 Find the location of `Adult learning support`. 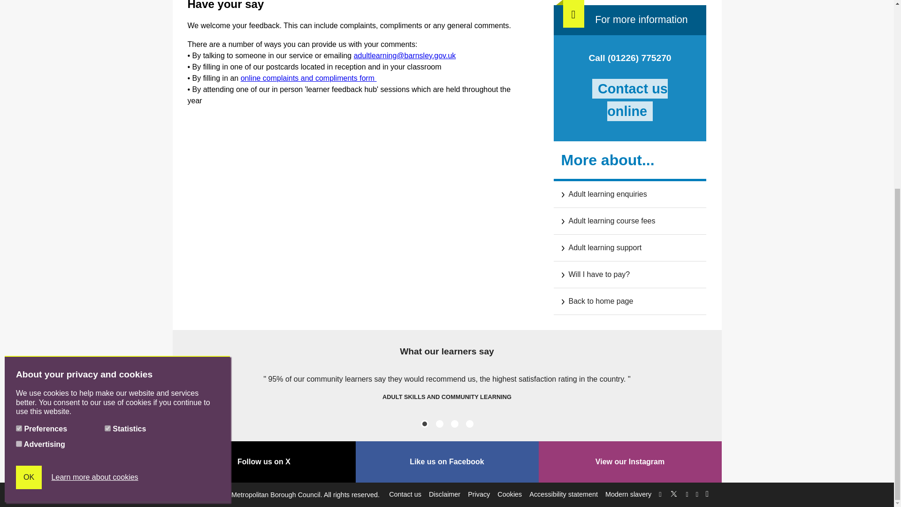

Adult learning support is located at coordinates (630, 248).